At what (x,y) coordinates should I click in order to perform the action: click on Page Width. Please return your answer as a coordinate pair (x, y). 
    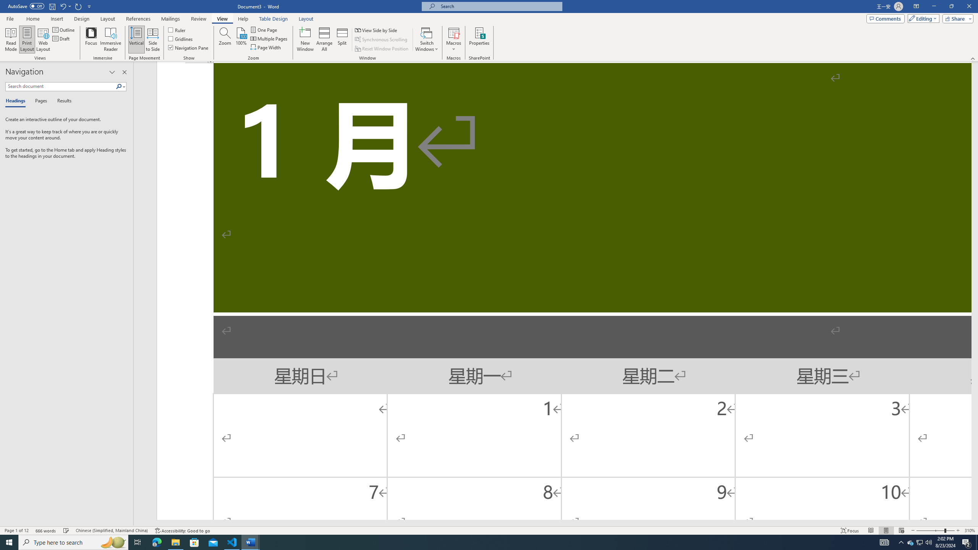
    Looking at the image, I should click on (266, 47).